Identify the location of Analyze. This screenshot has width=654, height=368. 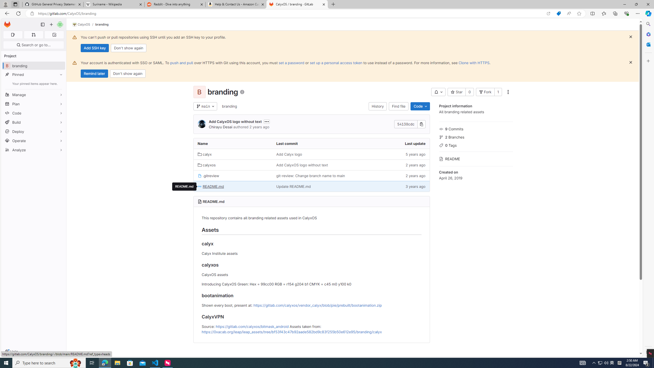
(34, 150).